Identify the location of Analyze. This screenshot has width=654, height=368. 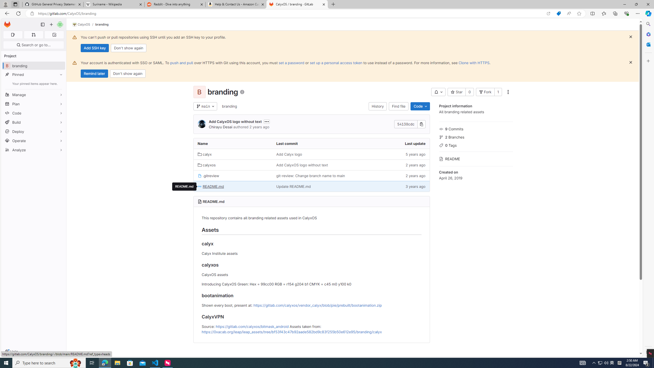
(34, 150).